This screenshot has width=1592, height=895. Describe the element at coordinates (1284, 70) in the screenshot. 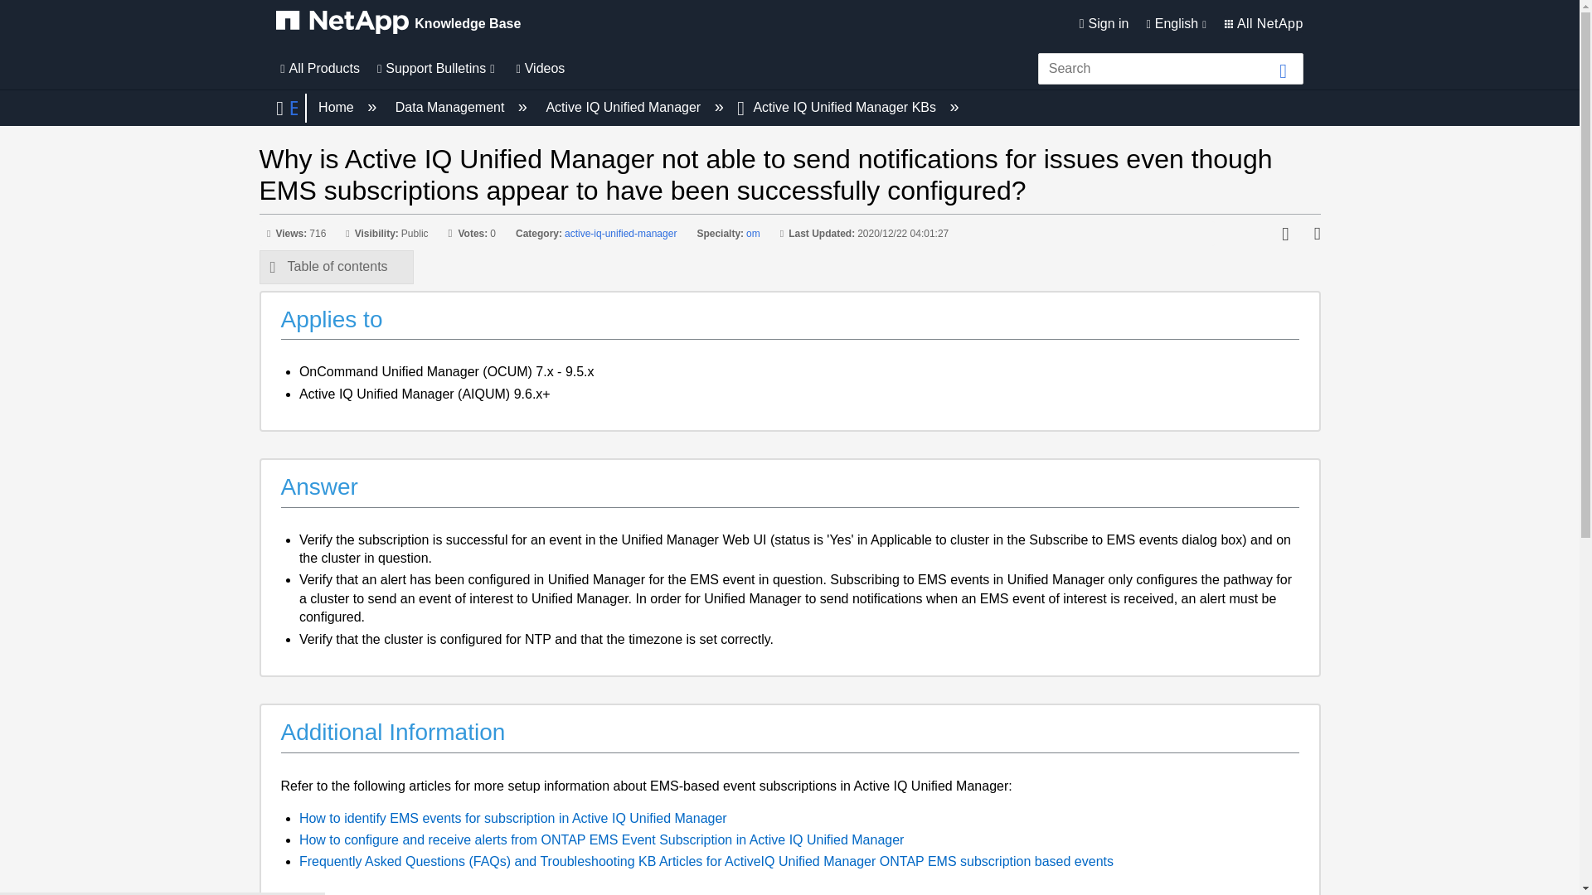

I see `Search` at that location.